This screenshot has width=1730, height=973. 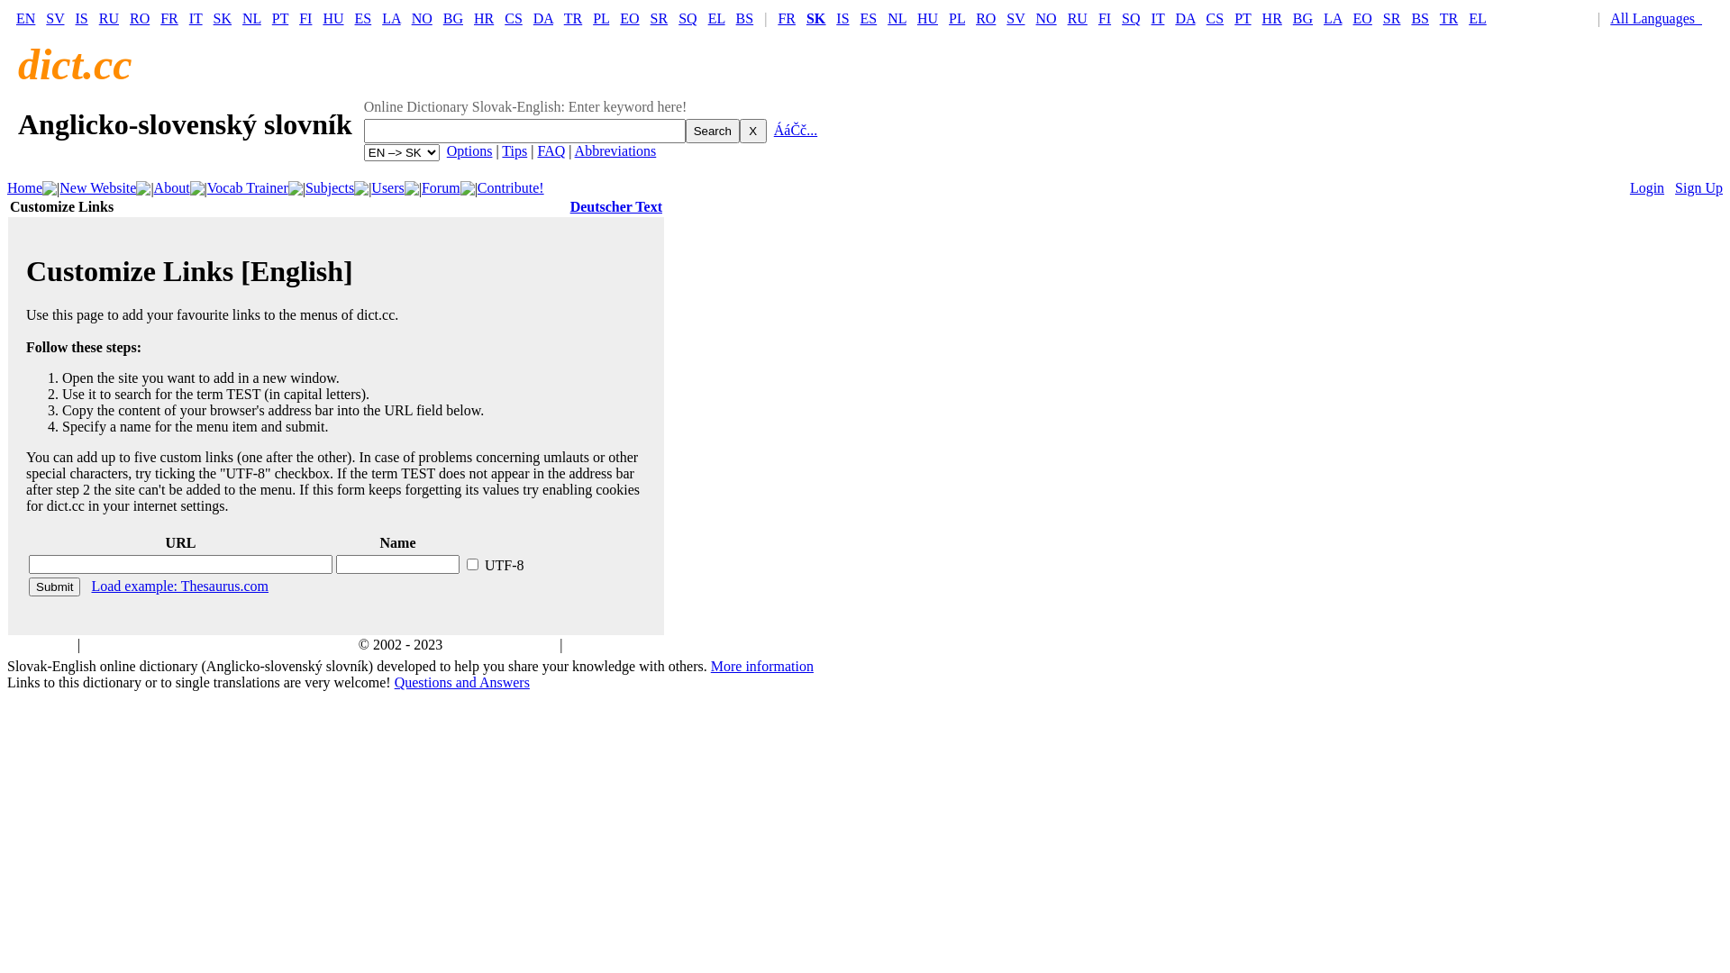 I want to click on BS, so click(x=1420, y=18).